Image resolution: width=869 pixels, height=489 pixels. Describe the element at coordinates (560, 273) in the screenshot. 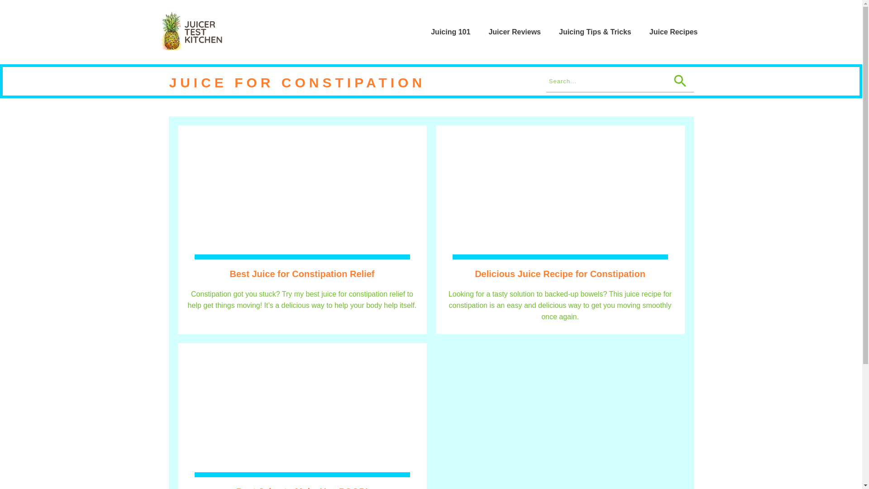

I see `Delicious Juice Recipe for Constipation` at that location.